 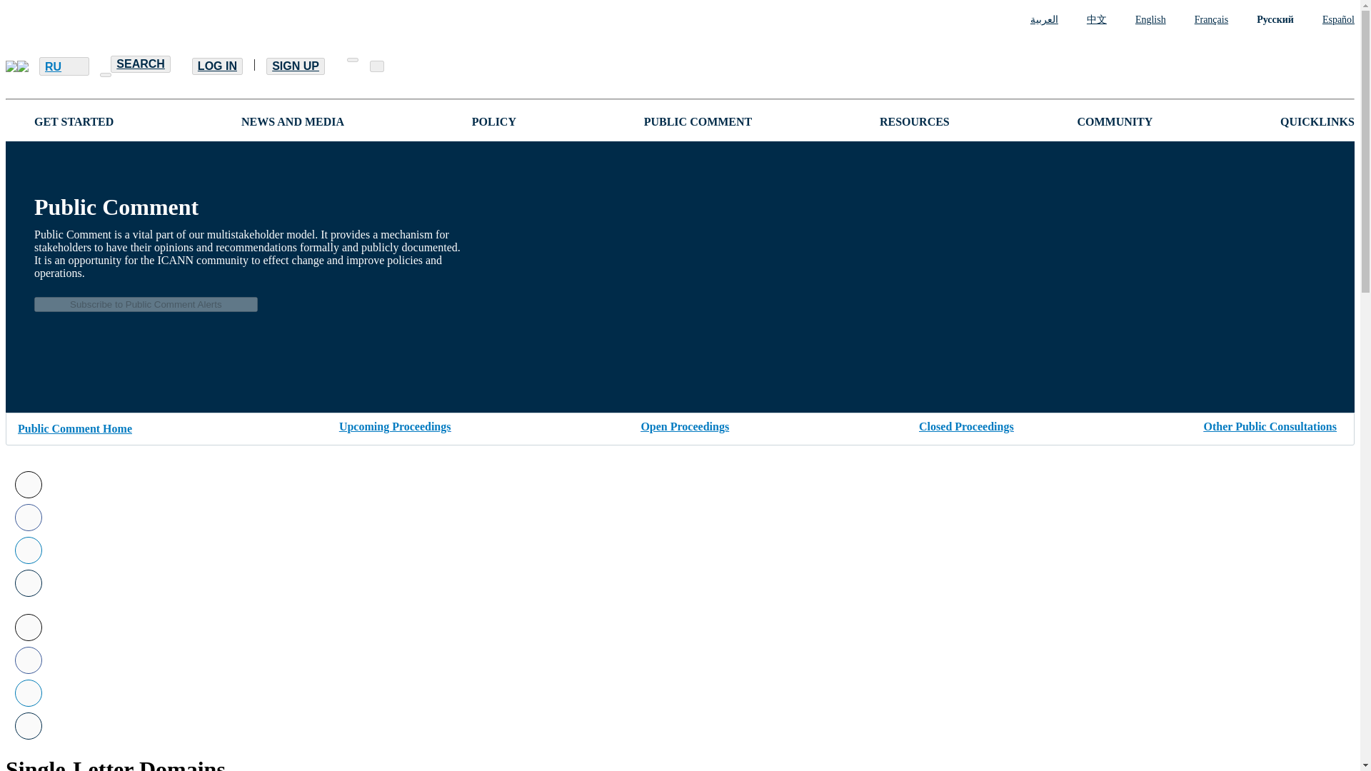 What do you see at coordinates (74, 121) in the screenshot?
I see `GET STARTED` at bounding box center [74, 121].